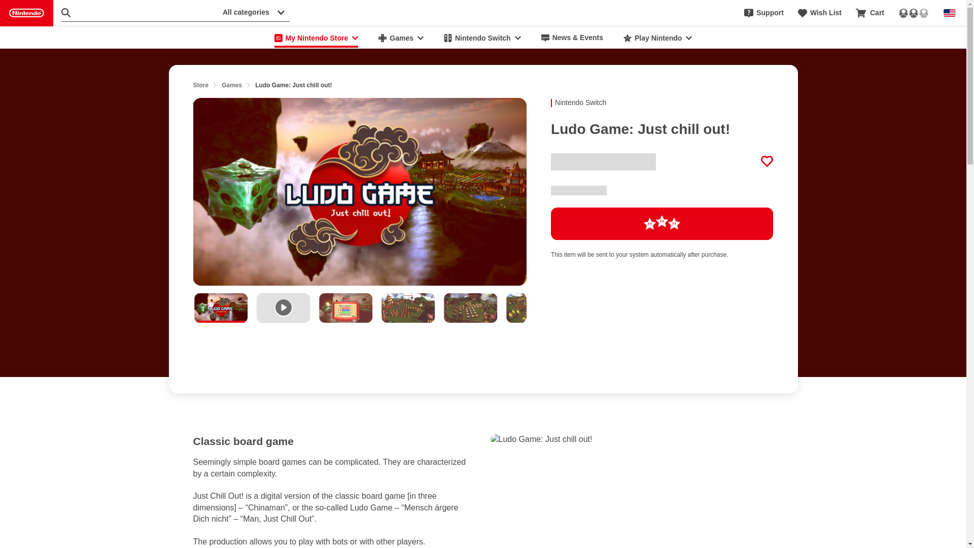 The width and height of the screenshot is (974, 548). Describe the element at coordinates (26, 13) in the screenshot. I see `Nintendo` at that location.